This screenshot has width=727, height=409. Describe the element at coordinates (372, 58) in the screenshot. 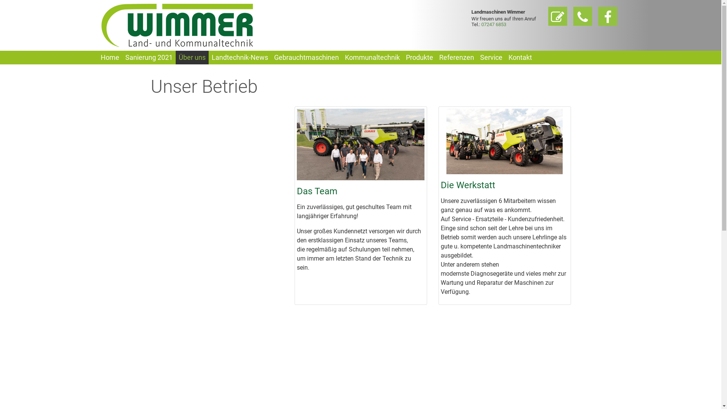

I see `Kommunaltechnik` at that location.